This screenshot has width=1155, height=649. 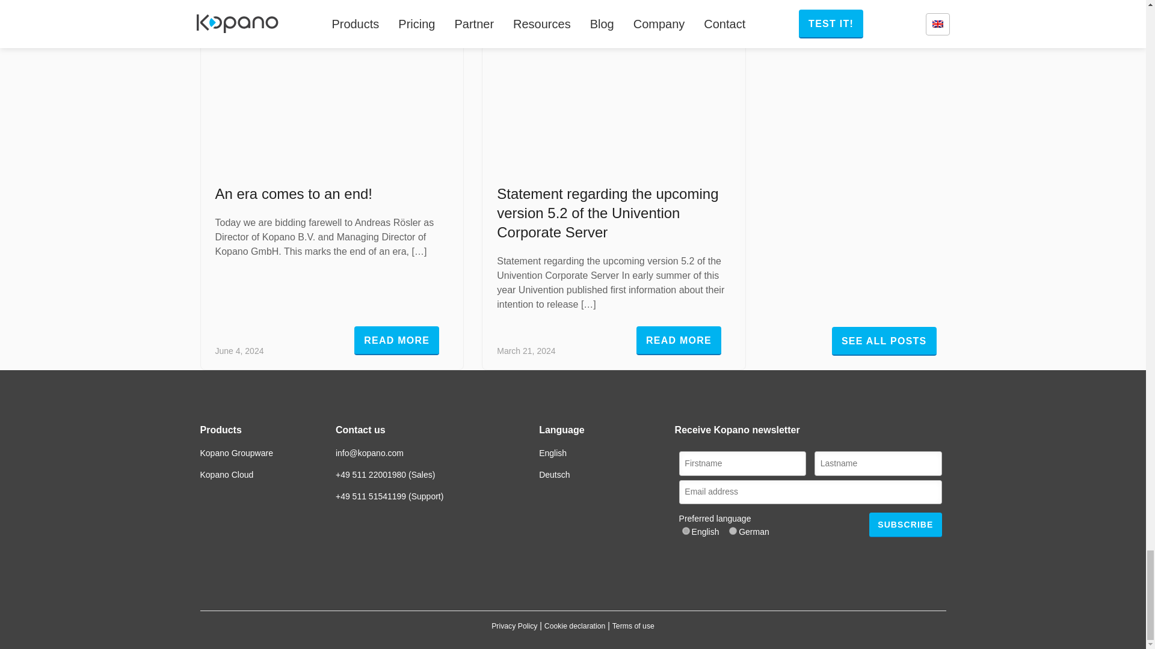 What do you see at coordinates (592, 561) in the screenshot?
I see `Facebook` at bounding box center [592, 561].